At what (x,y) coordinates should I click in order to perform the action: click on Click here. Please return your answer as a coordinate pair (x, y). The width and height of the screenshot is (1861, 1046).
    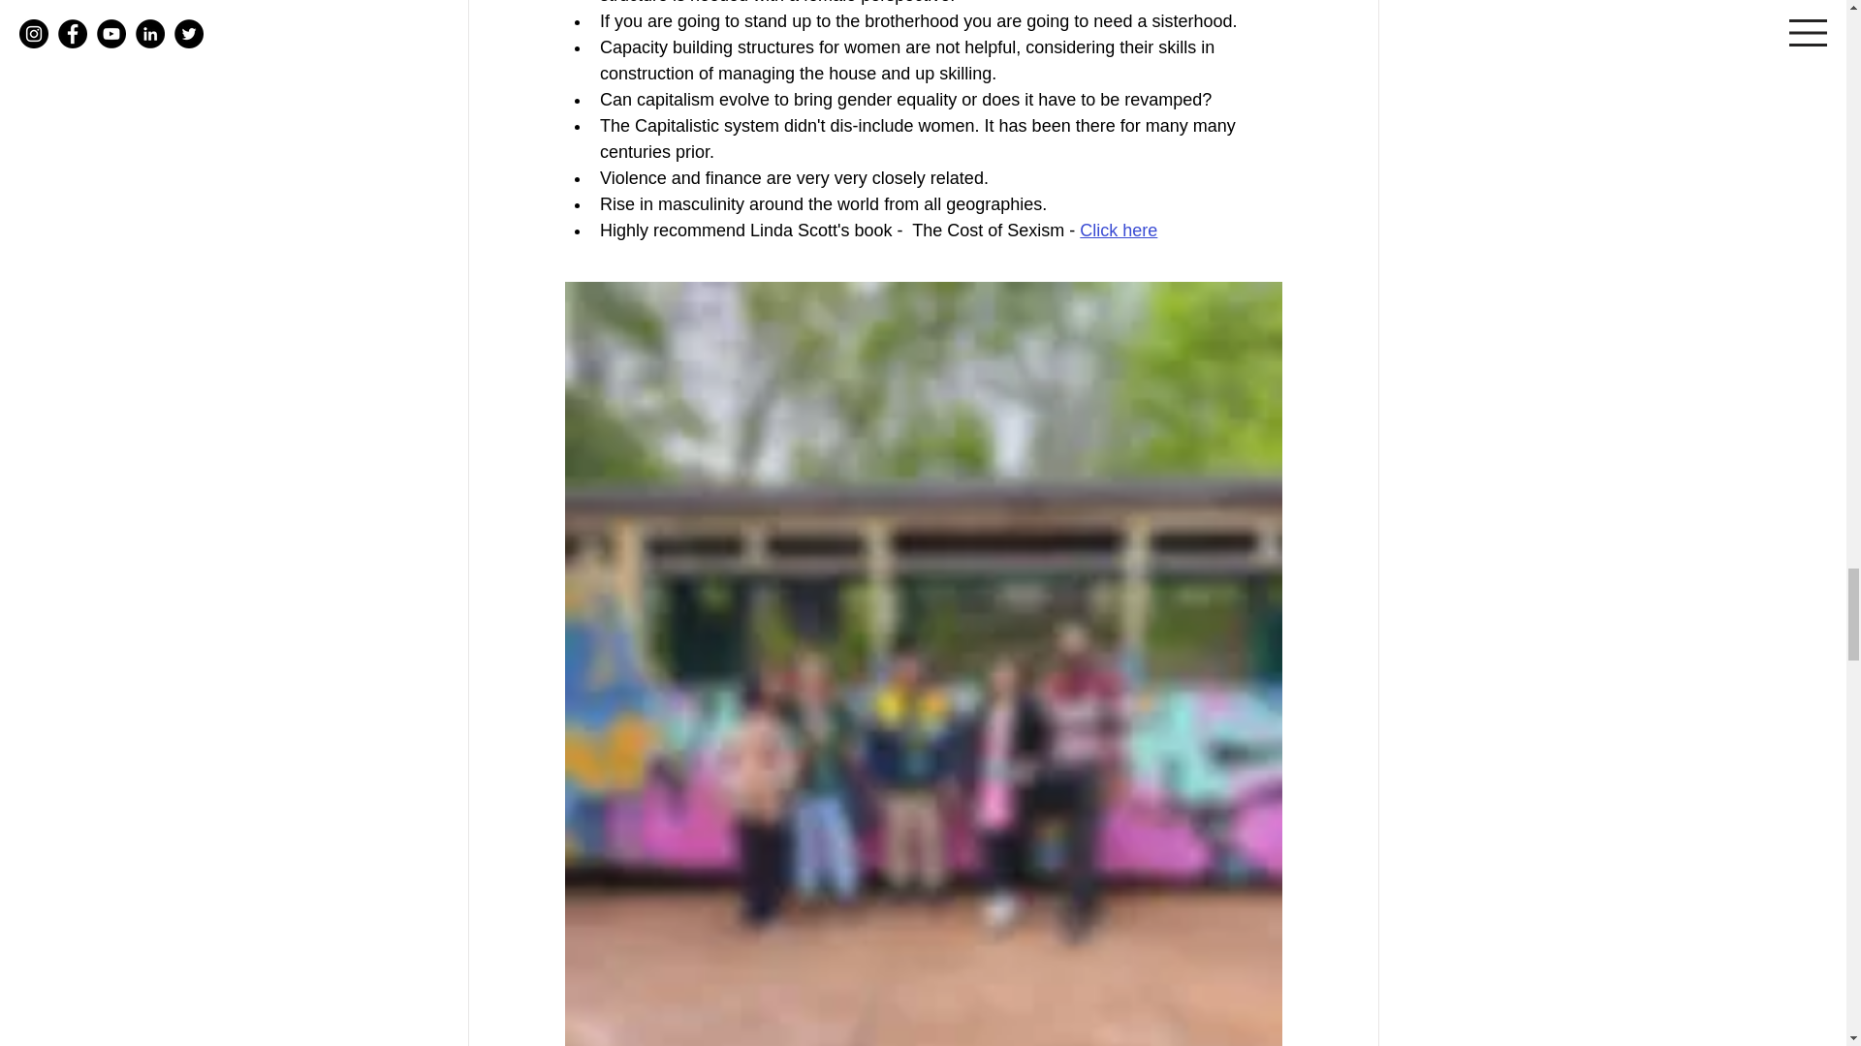
    Looking at the image, I should click on (1119, 231).